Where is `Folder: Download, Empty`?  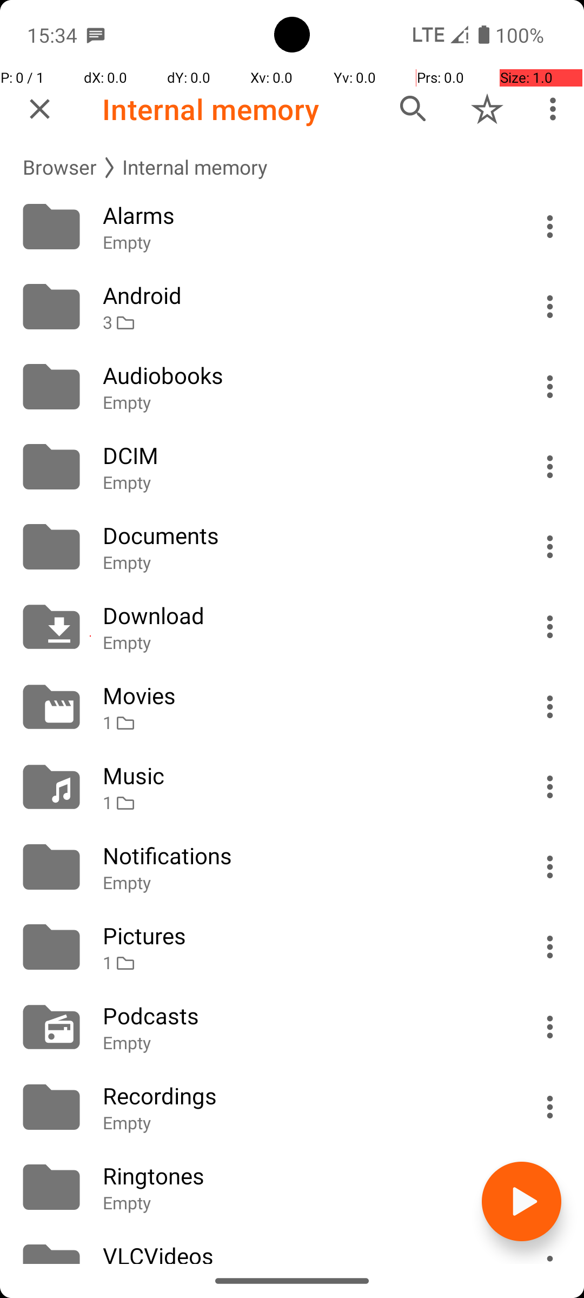 Folder: Download, Empty is located at coordinates (292, 627).